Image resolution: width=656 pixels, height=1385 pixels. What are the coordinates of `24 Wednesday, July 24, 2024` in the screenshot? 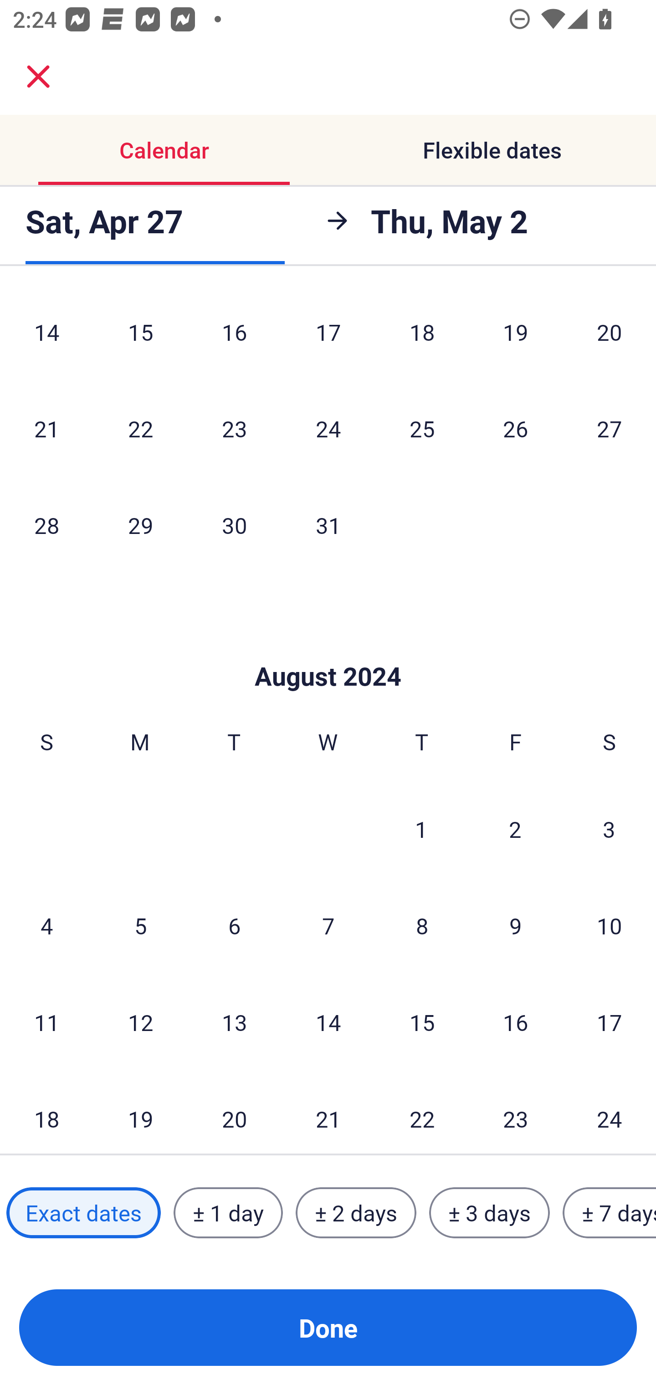 It's located at (328, 428).